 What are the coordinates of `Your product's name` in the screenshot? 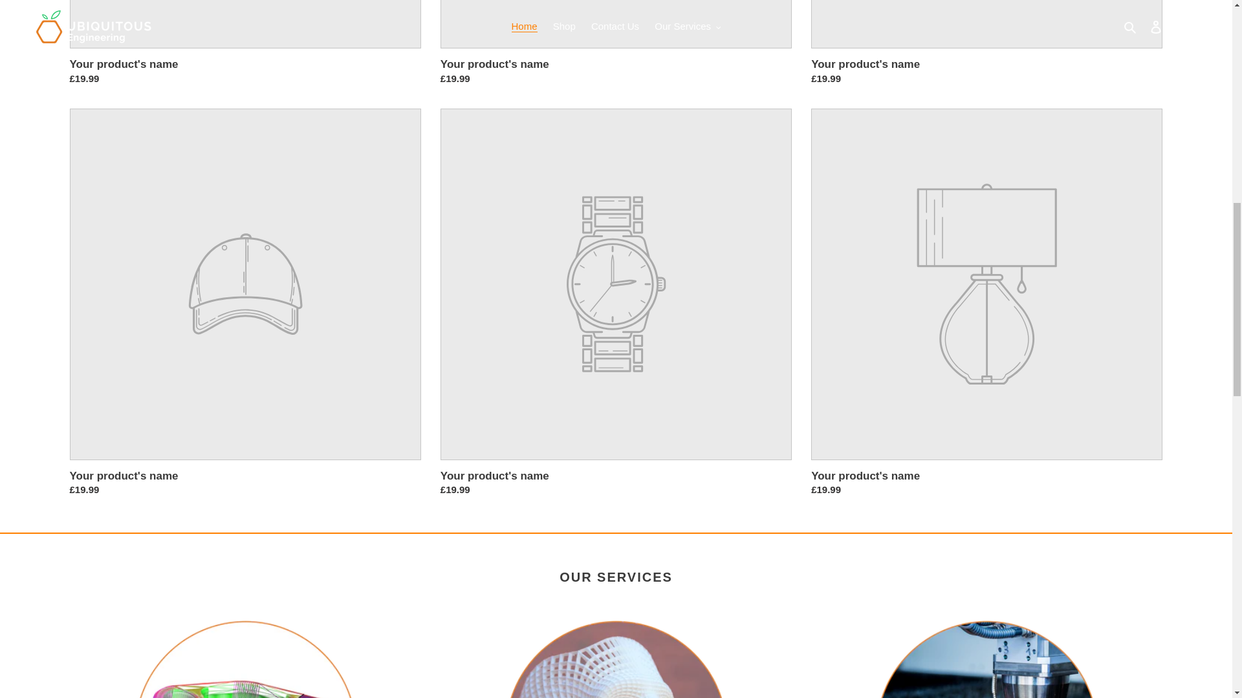 It's located at (245, 43).